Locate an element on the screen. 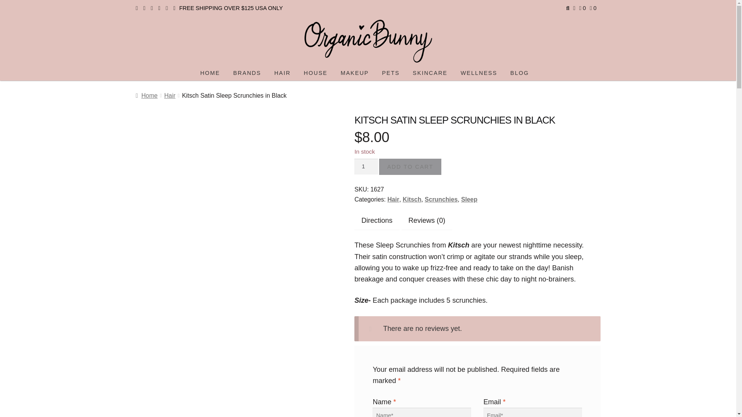 The image size is (742, 417). 1 is located at coordinates (366, 167).